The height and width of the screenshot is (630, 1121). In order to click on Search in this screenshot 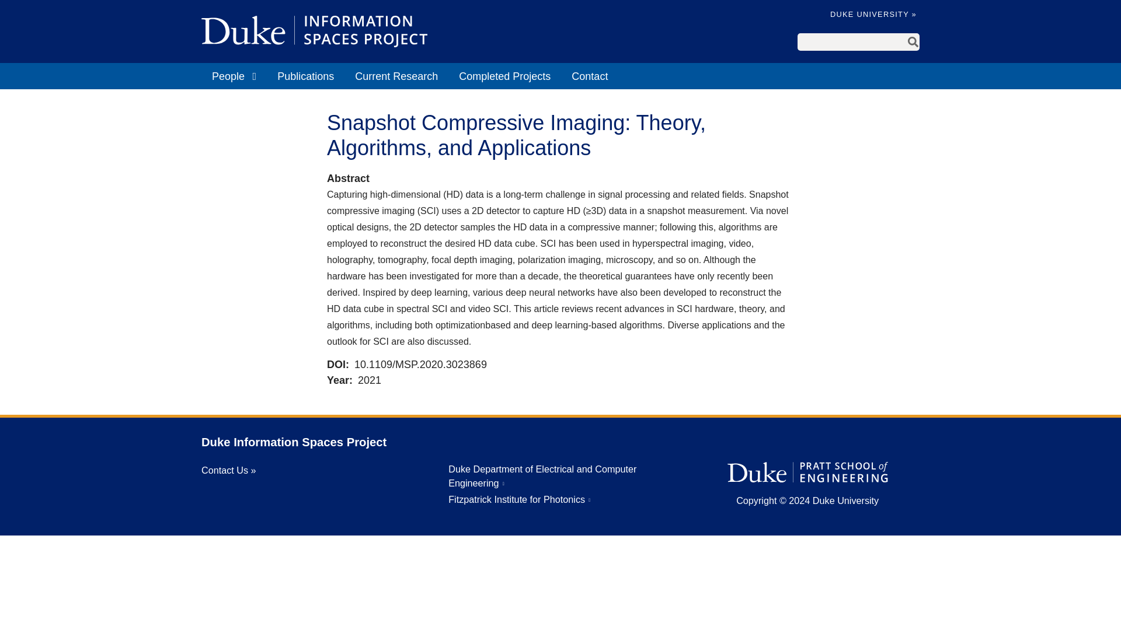, I will do `click(913, 42)`.